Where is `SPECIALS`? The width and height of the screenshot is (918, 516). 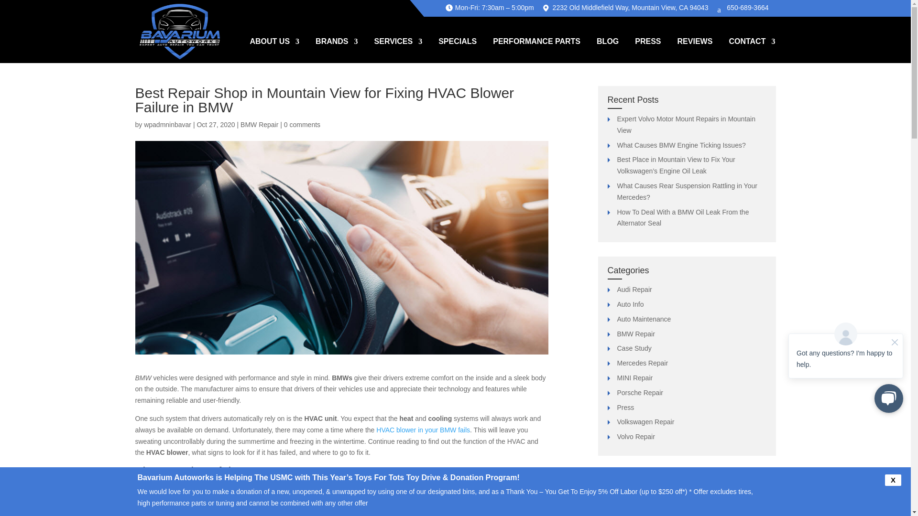 SPECIALS is located at coordinates (457, 49).